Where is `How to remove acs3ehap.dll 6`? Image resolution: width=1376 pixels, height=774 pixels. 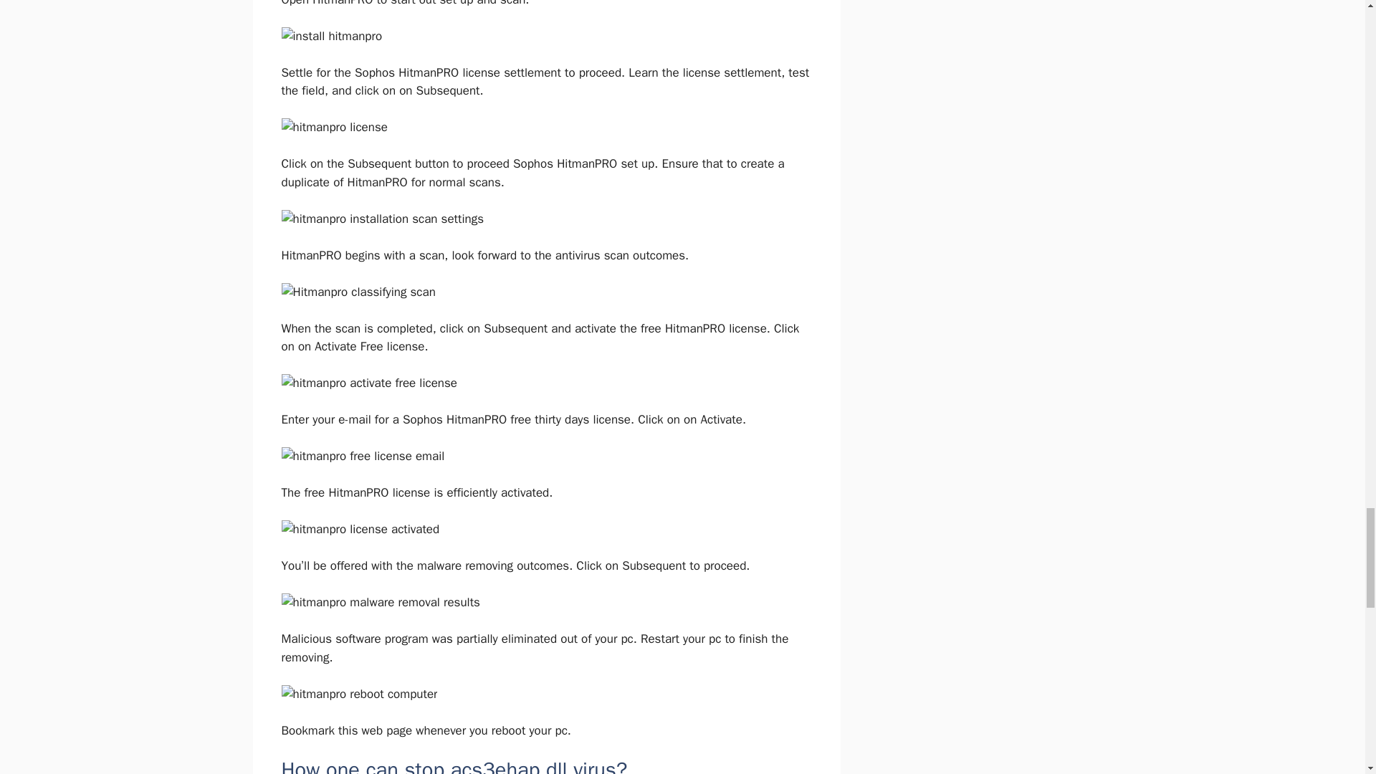 How to remove acs3ehap.dll 6 is located at coordinates (381, 219).